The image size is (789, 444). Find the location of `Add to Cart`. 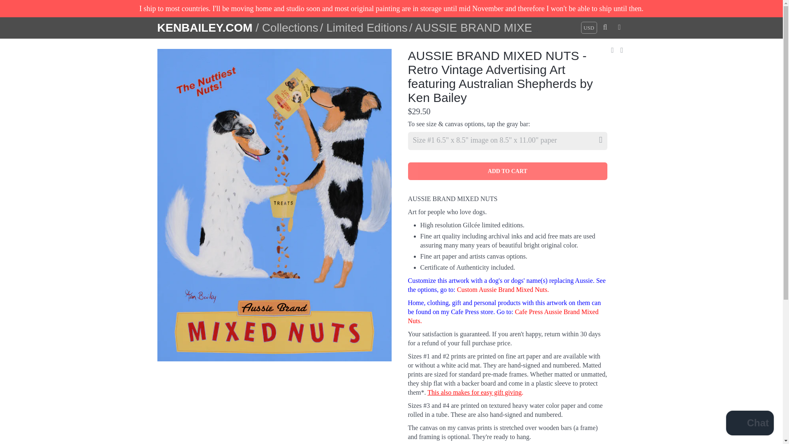

Add to Cart is located at coordinates (507, 171).